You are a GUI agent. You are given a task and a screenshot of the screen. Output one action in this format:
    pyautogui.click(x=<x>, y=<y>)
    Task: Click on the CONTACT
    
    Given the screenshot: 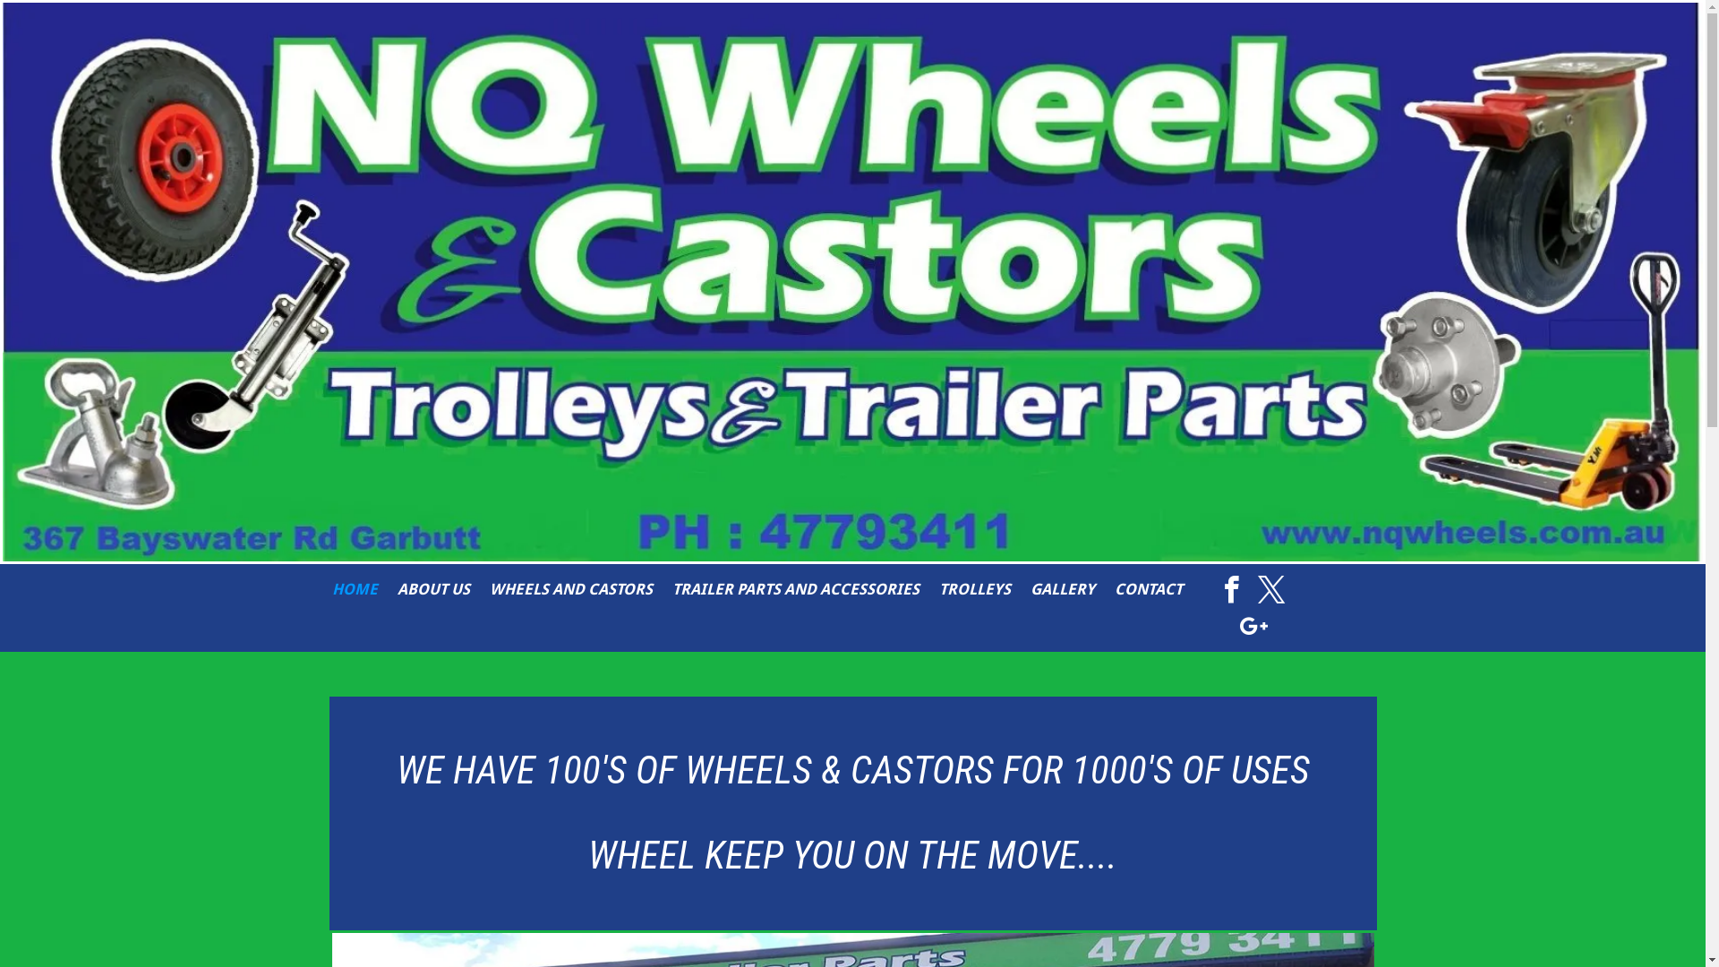 What is the action you would take?
    pyautogui.click(x=1149, y=589)
    